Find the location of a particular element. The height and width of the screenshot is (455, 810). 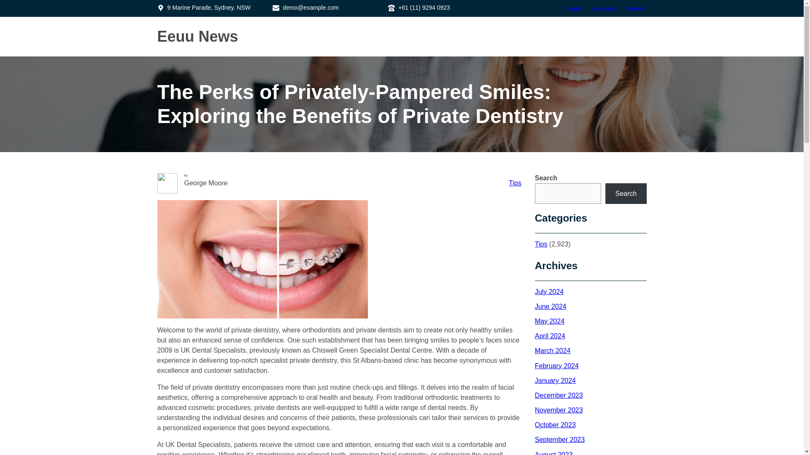

July 2024 is located at coordinates (549, 292).